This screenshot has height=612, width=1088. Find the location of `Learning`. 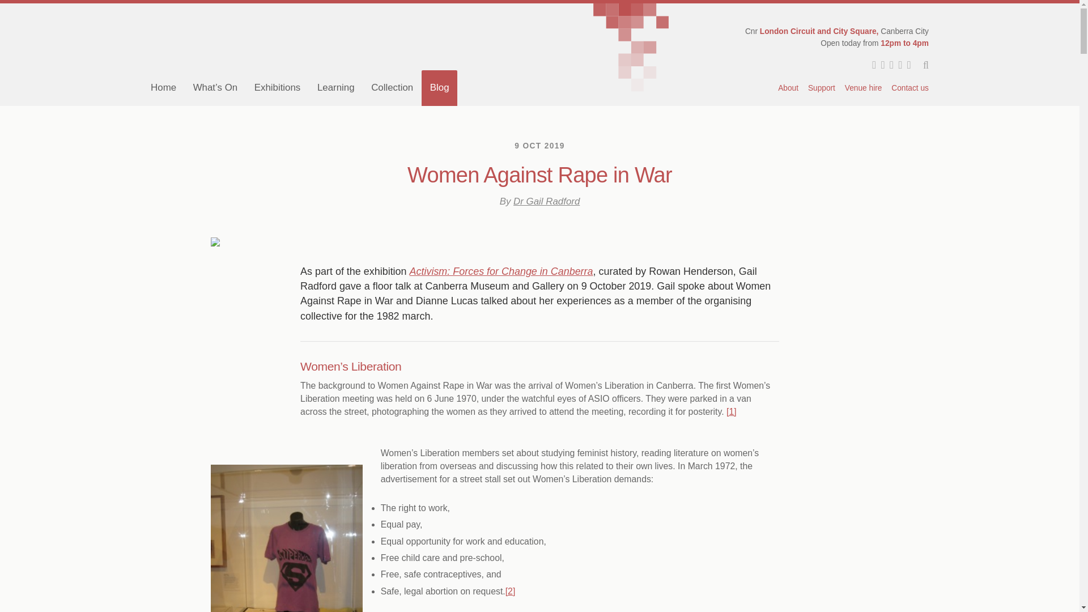

Learning is located at coordinates (335, 87).